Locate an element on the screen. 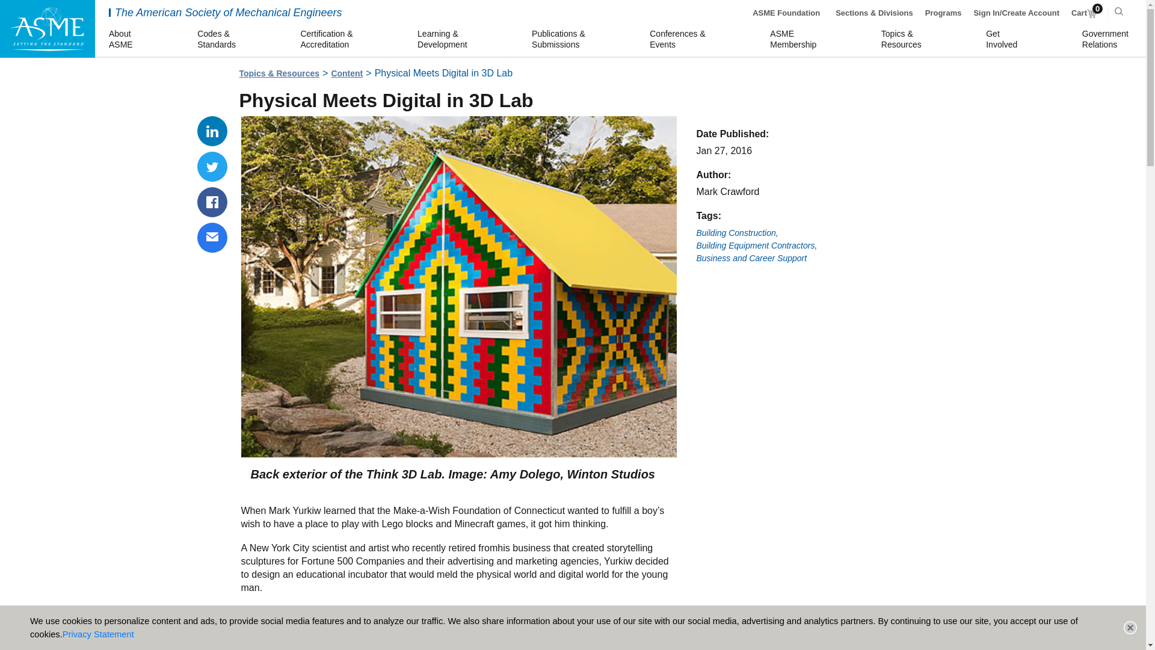 This screenshot has width=1155, height=650. ASME is located at coordinates (212, 166).